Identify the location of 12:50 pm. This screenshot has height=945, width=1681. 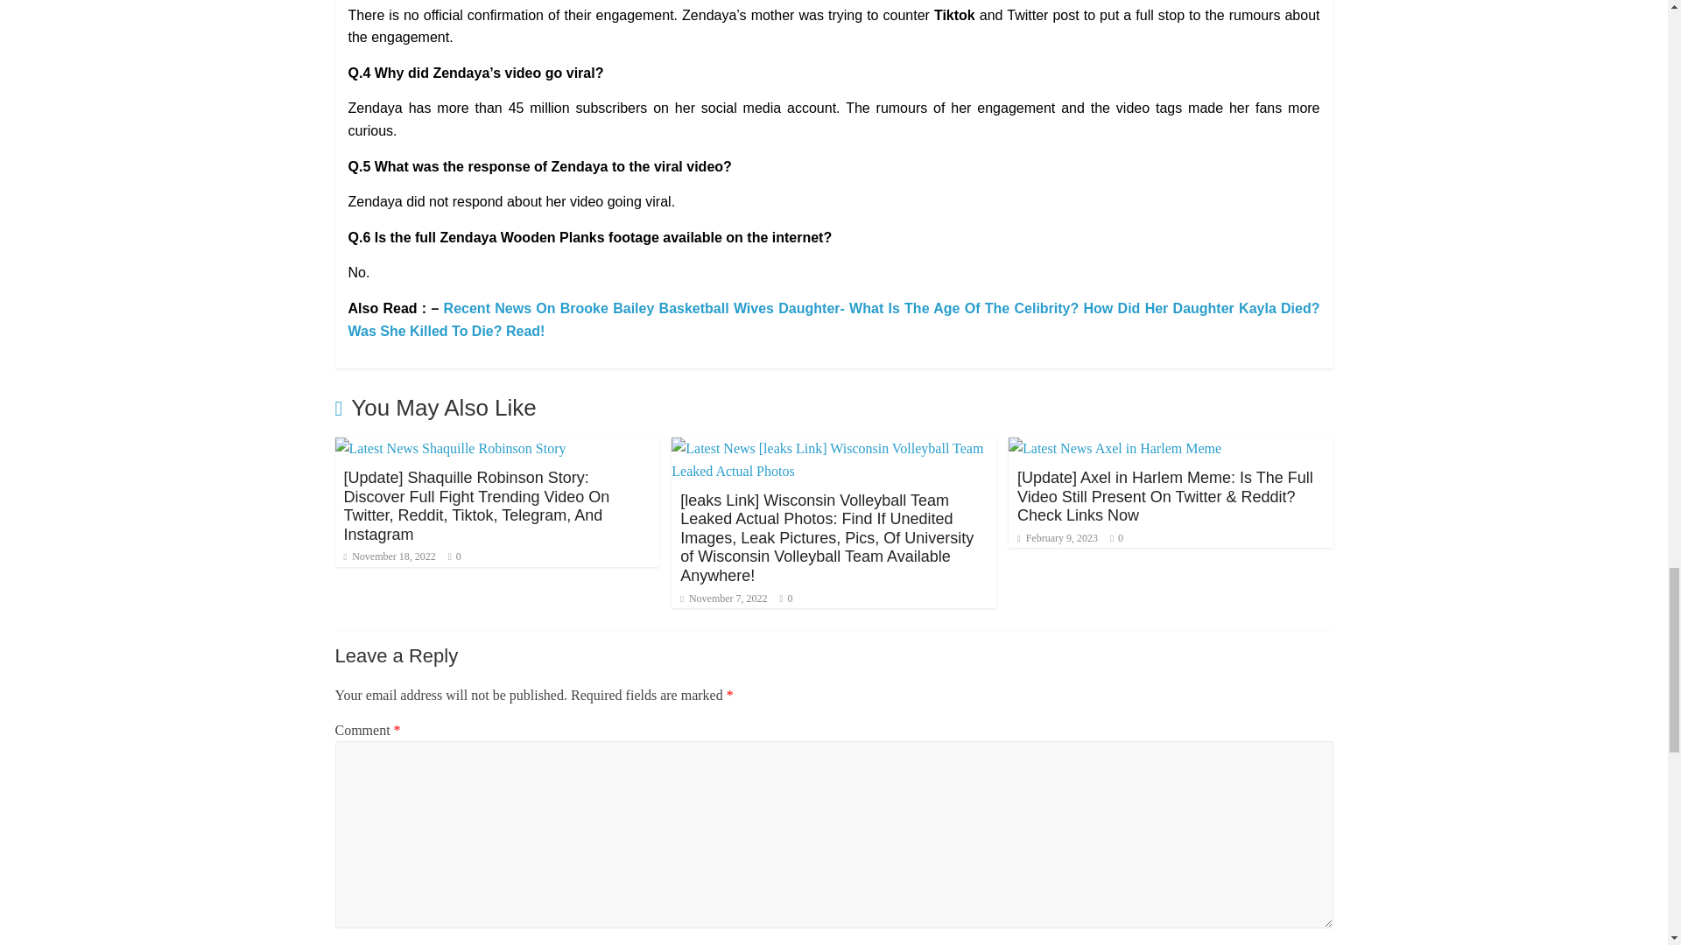
(389, 556).